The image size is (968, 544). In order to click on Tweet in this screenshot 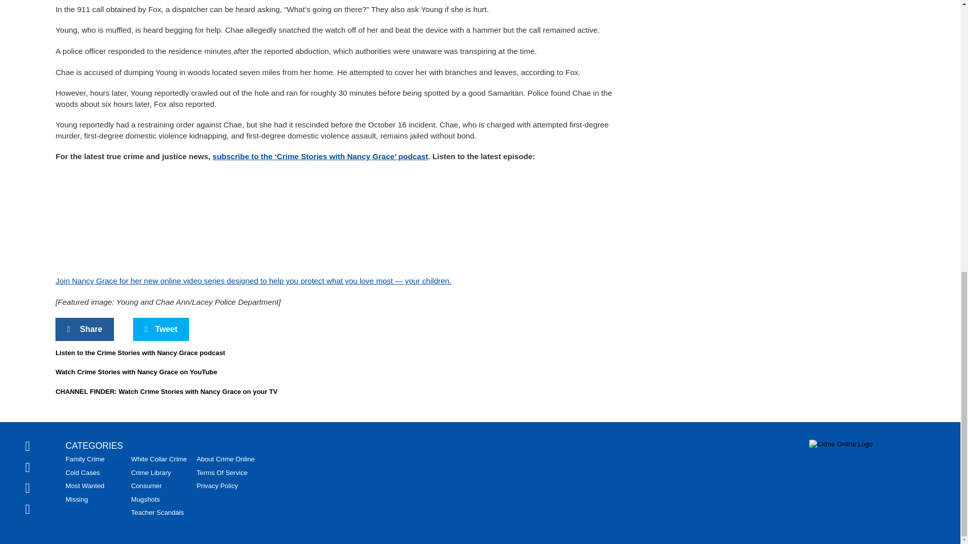, I will do `click(161, 329)`.